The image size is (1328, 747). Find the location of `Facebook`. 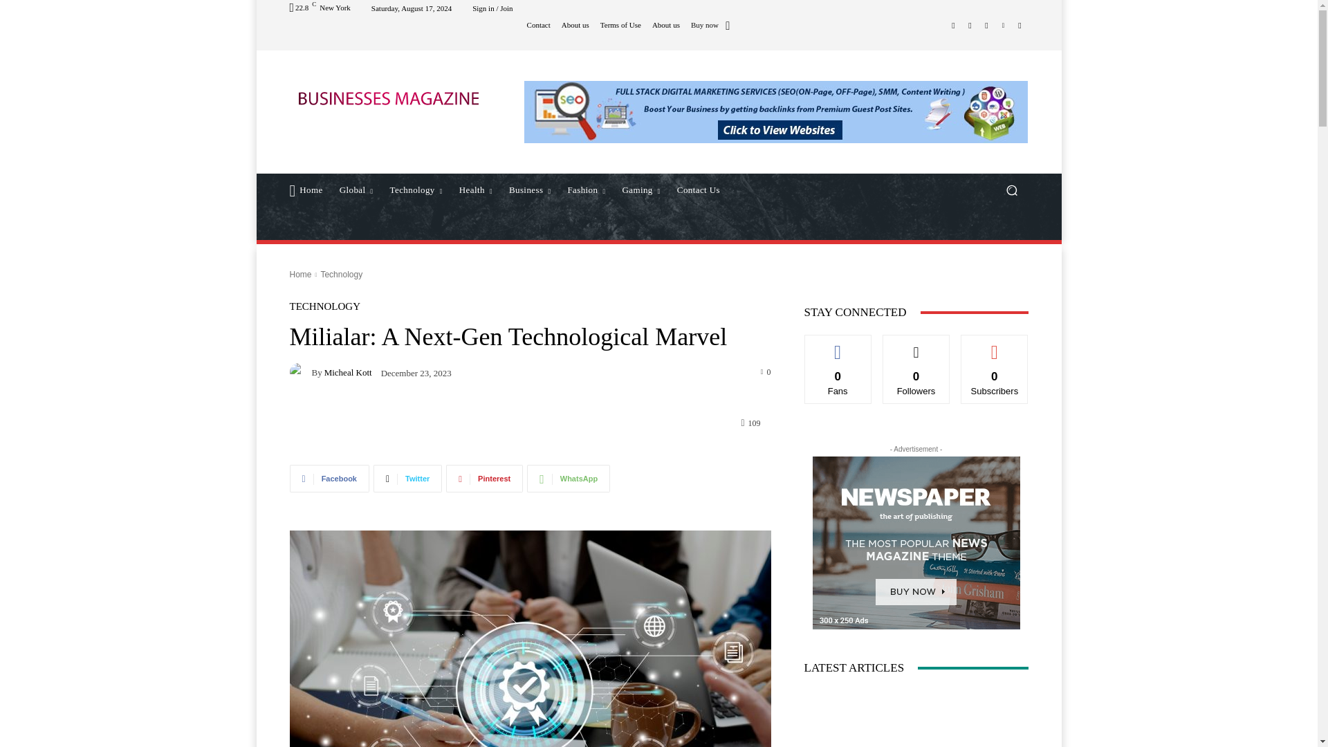

Facebook is located at coordinates (953, 24).